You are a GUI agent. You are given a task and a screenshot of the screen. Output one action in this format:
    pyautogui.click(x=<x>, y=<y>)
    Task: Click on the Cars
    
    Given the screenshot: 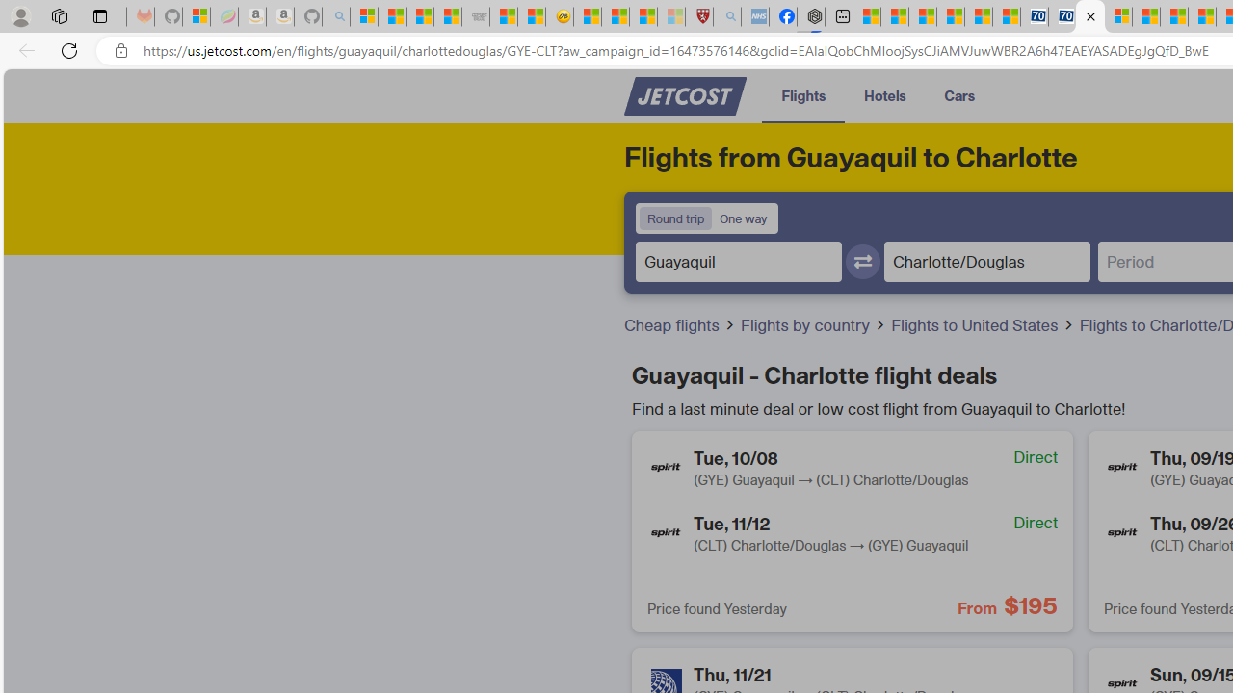 What is the action you would take?
    pyautogui.click(x=959, y=94)
    